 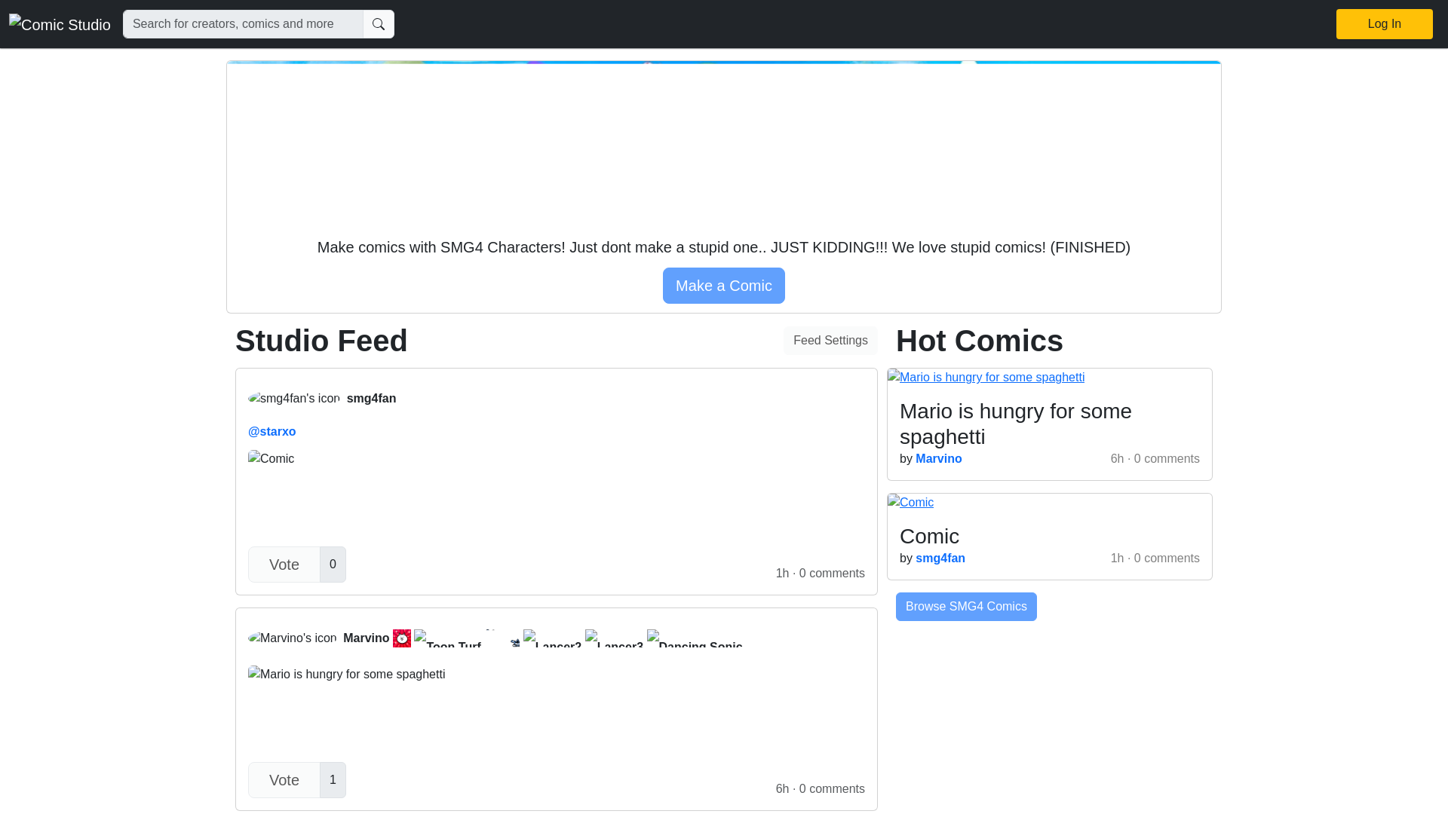 I want to click on Lancer2, so click(x=552, y=638).